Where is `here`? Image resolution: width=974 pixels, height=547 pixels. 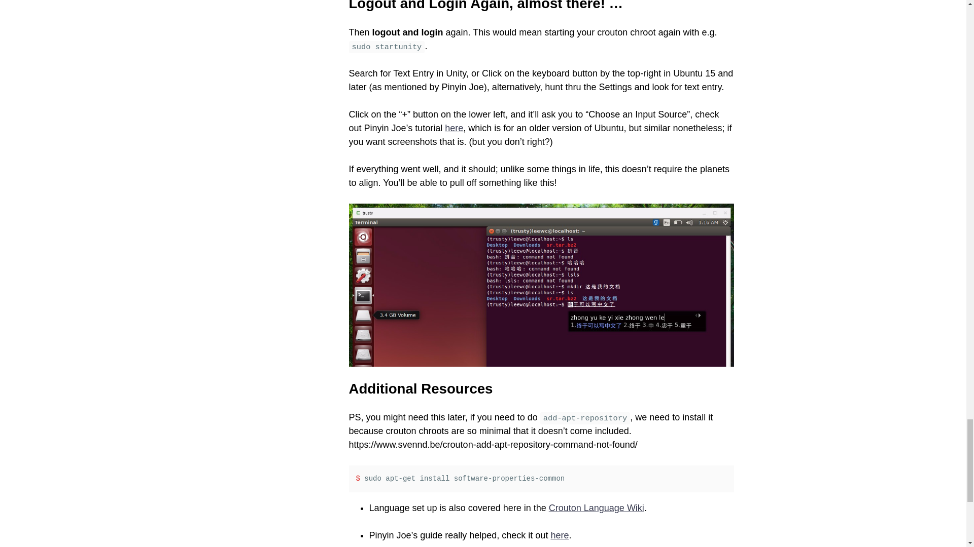
here is located at coordinates (454, 128).